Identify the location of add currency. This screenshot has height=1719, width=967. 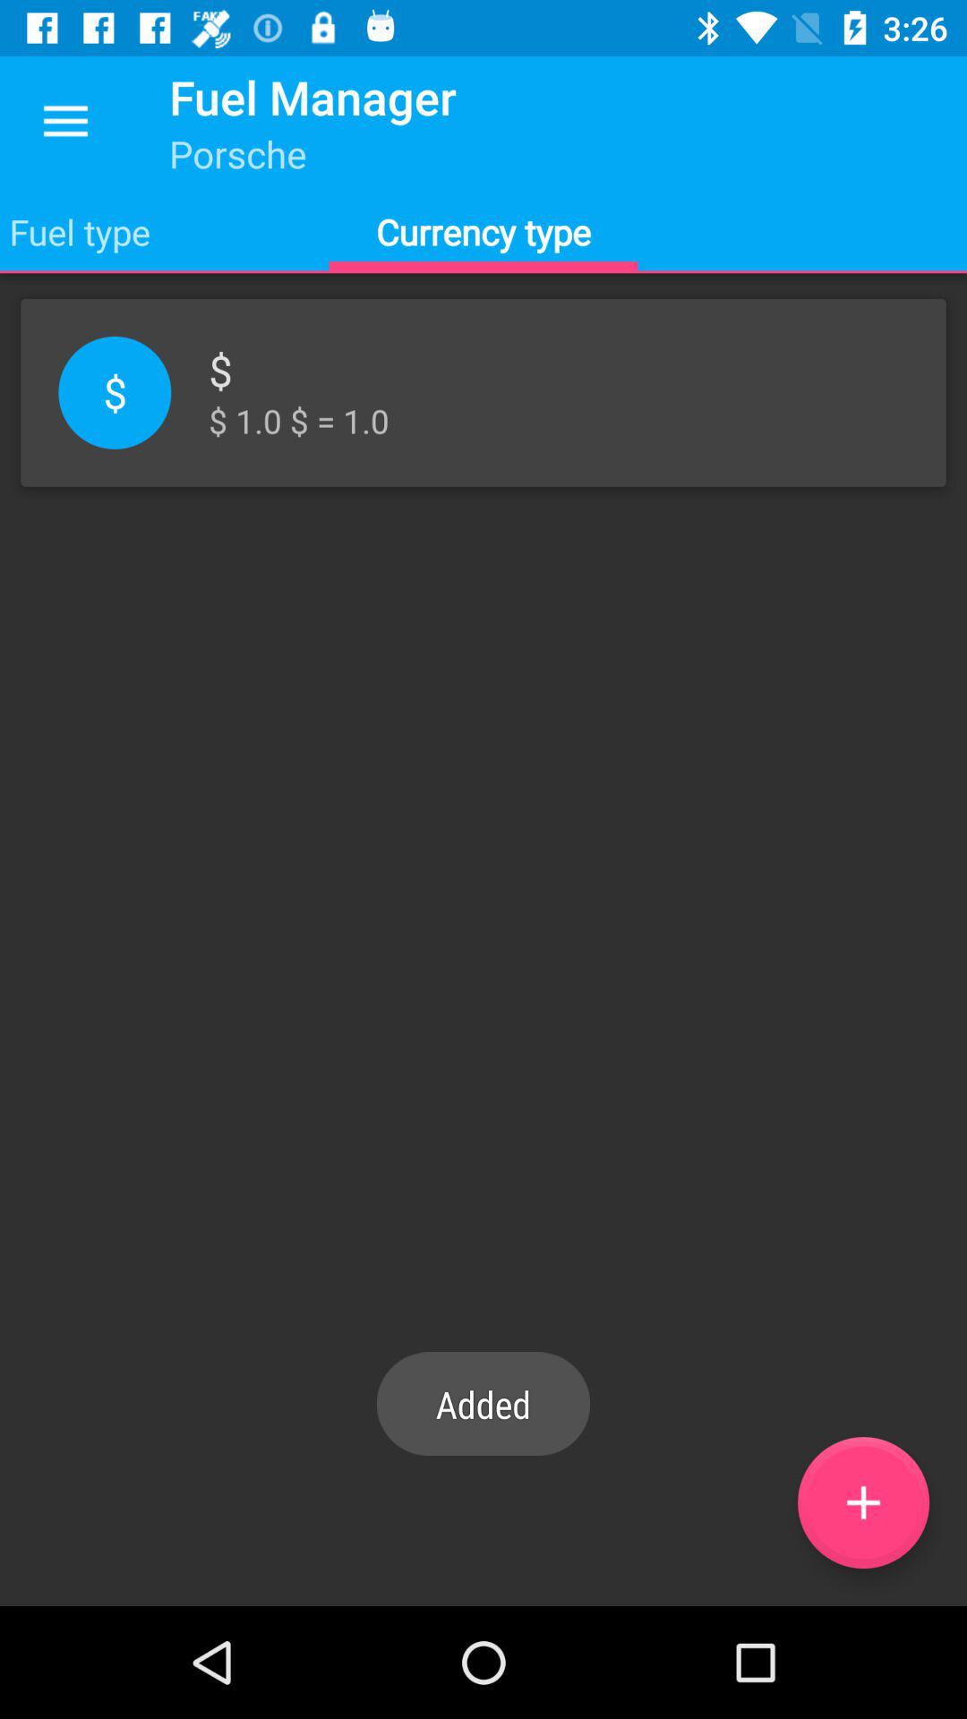
(863, 1502).